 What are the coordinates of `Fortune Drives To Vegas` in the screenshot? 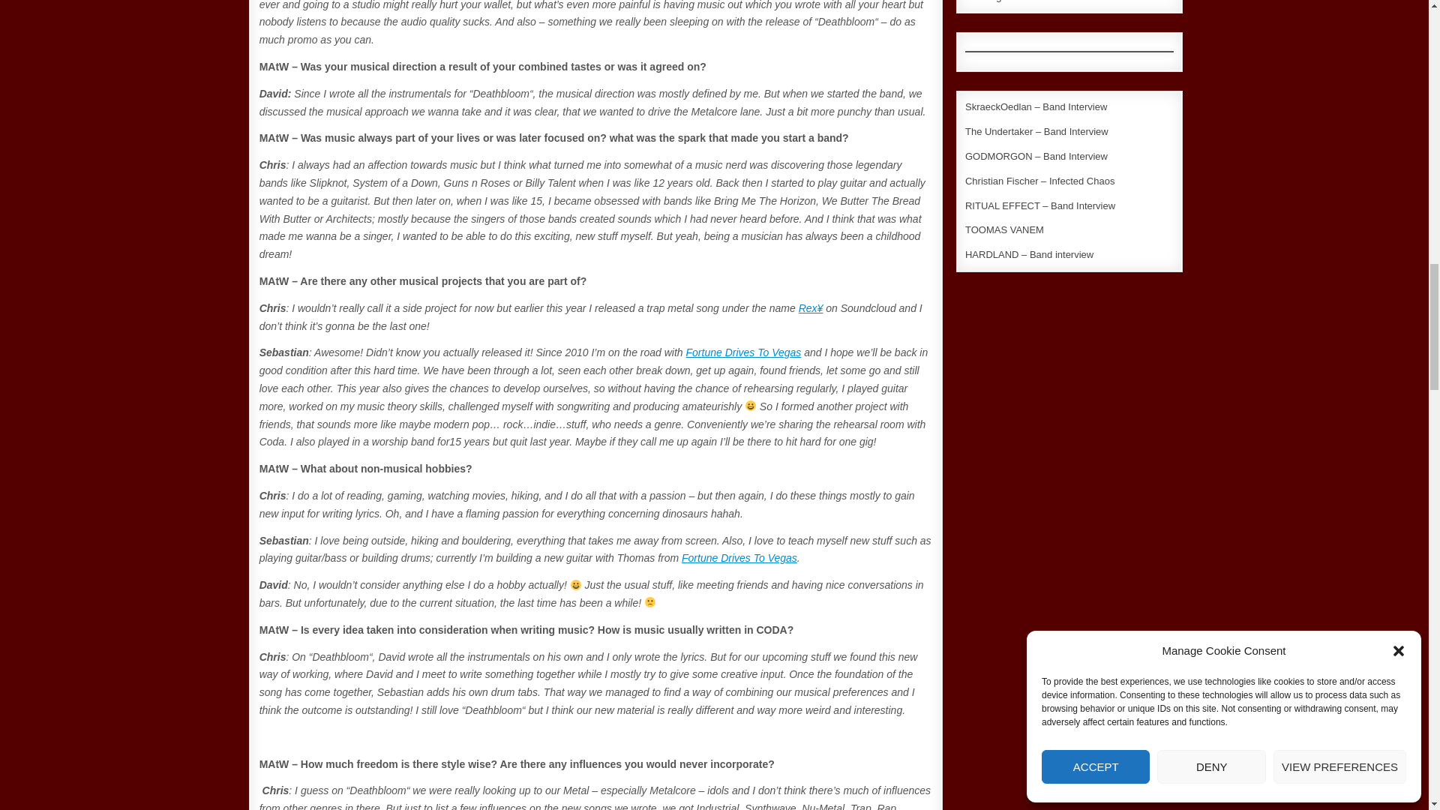 It's located at (744, 352).